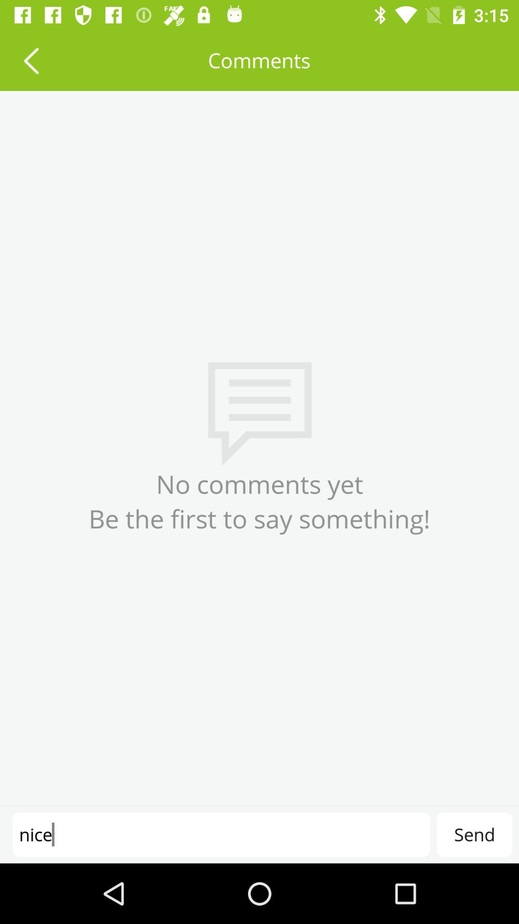  What do you see at coordinates (31, 61) in the screenshot?
I see `go back` at bounding box center [31, 61].